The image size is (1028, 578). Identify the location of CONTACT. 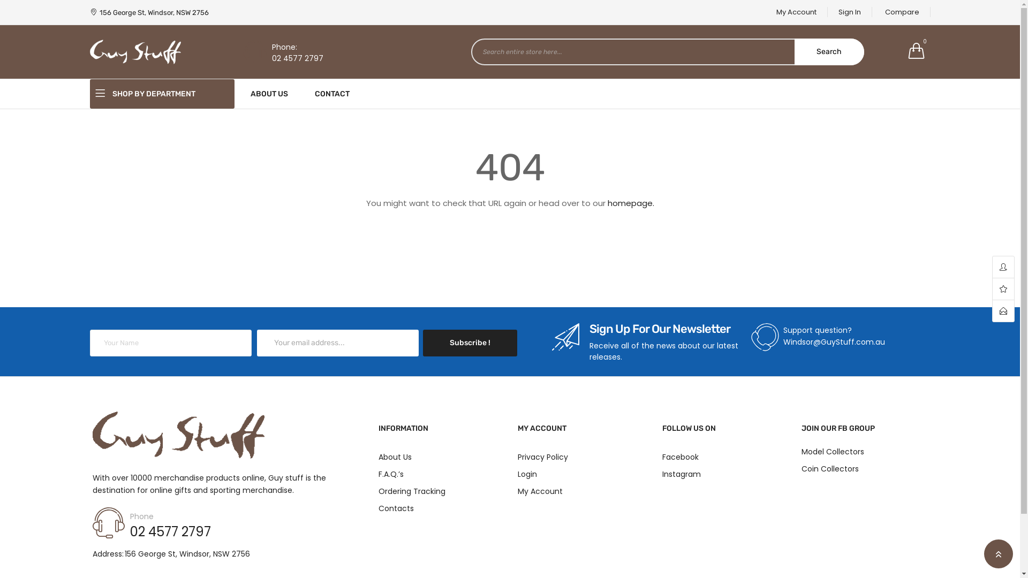
(332, 94).